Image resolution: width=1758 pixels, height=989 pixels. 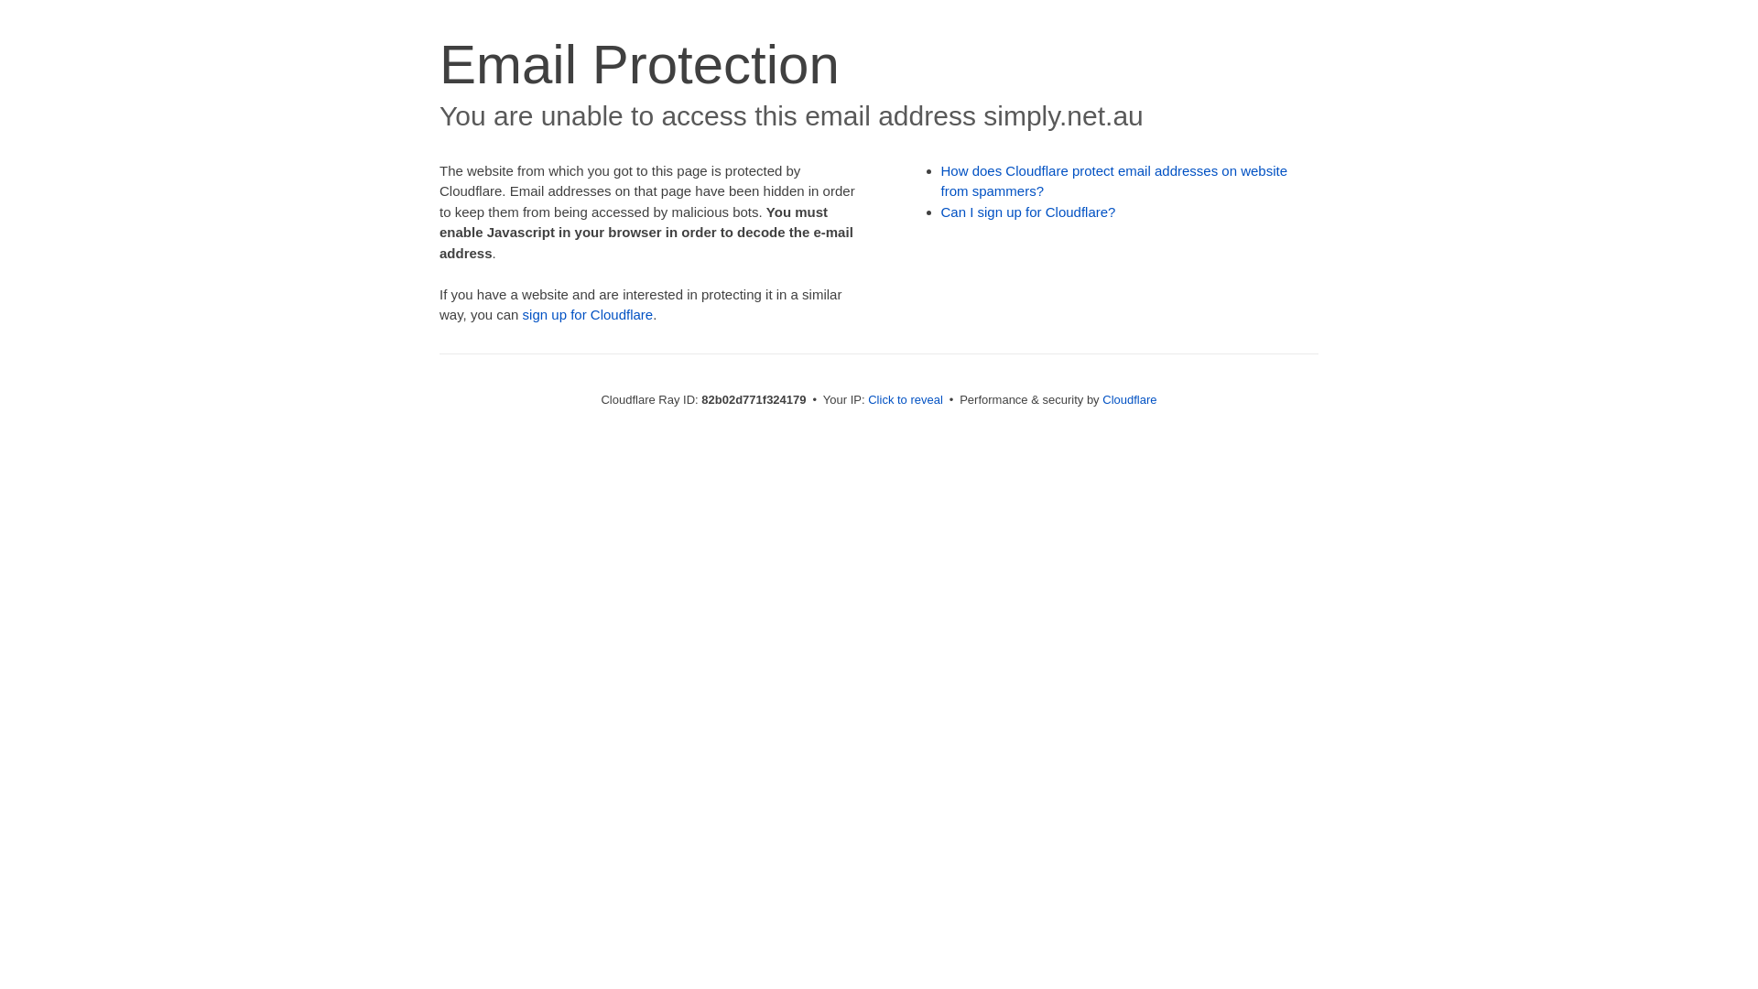 What do you see at coordinates (906, 399) in the screenshot?
I see `Click to reveal` at bounding box center [906, 399].